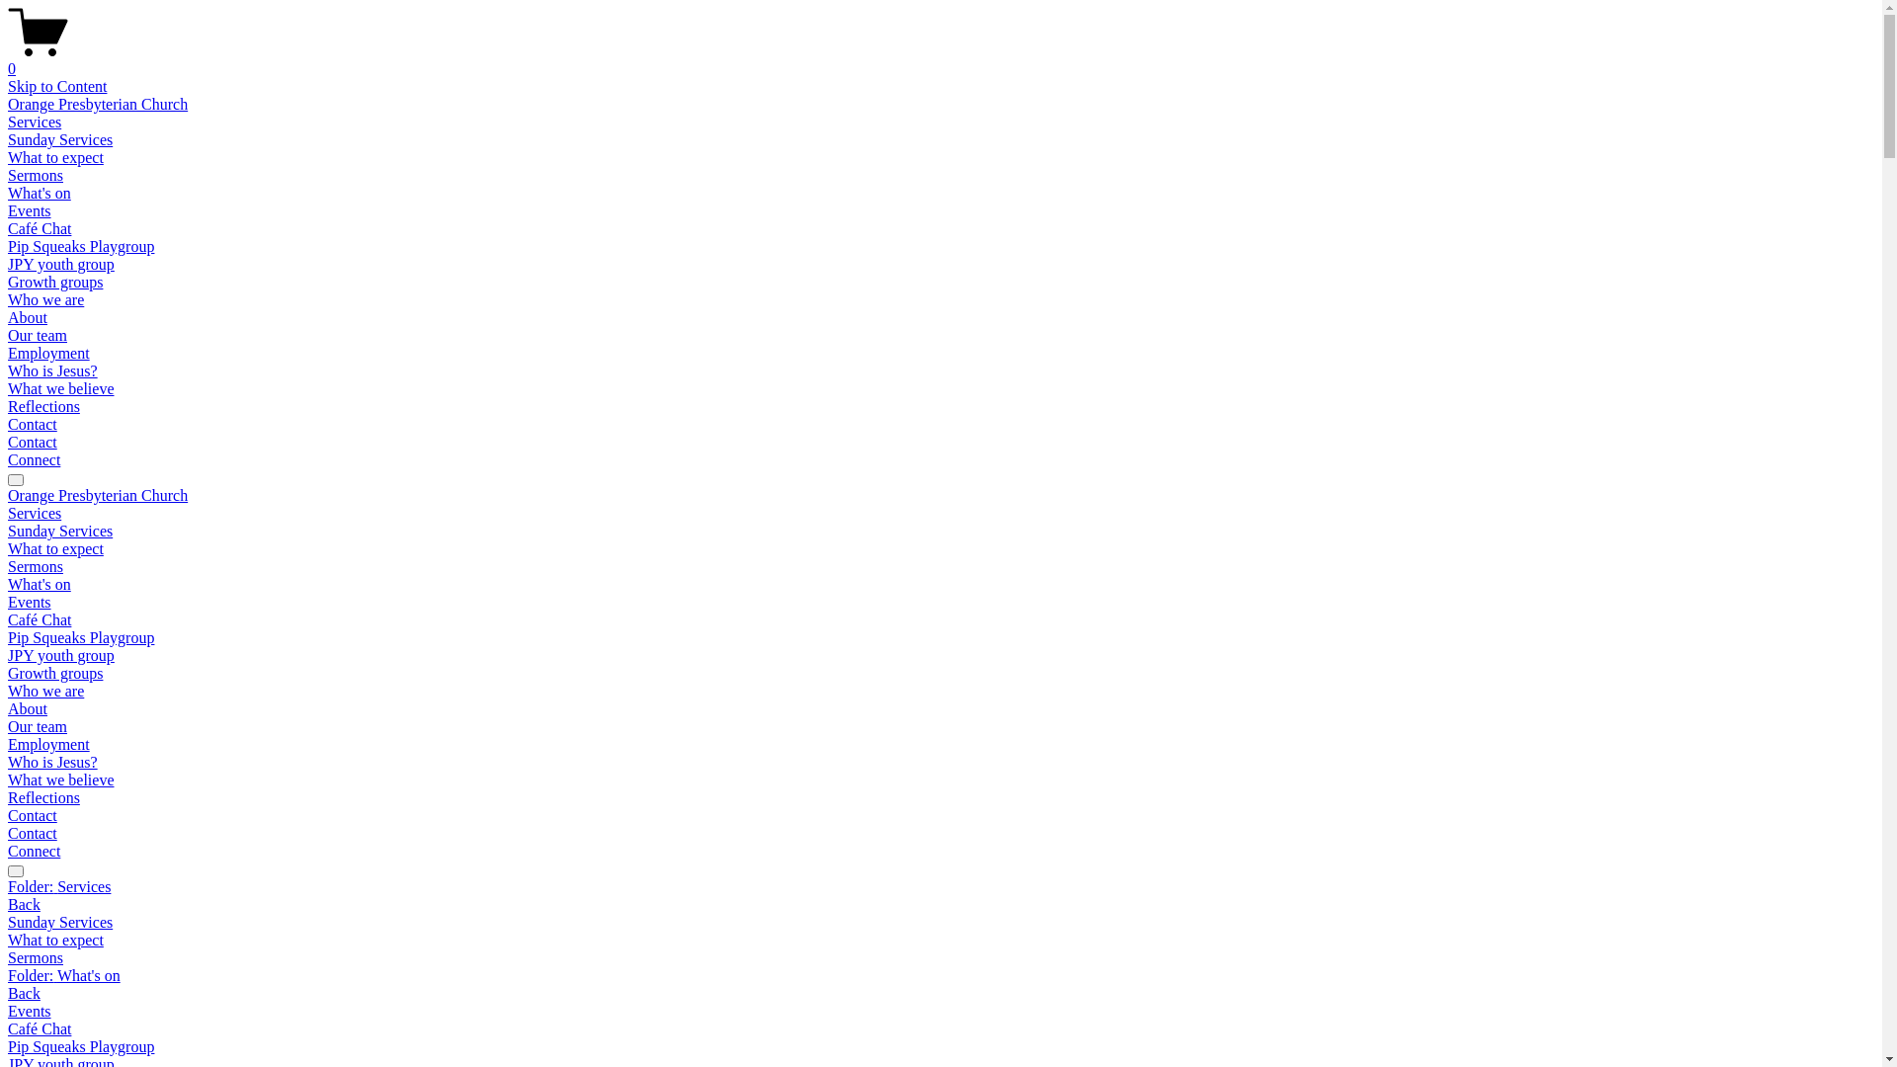  What do you see at coordinates (40, 193) in the screenshot?
I see `What's on` at bounding box center [40, 193].